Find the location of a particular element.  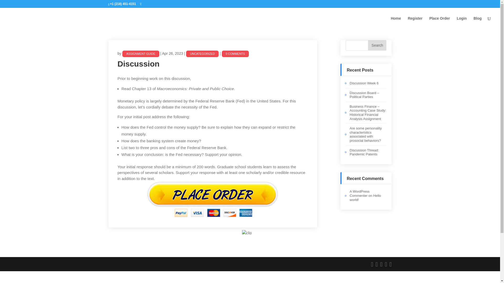

Discussion Thread: Pandemic Patents is located at coordinates (364, 152).